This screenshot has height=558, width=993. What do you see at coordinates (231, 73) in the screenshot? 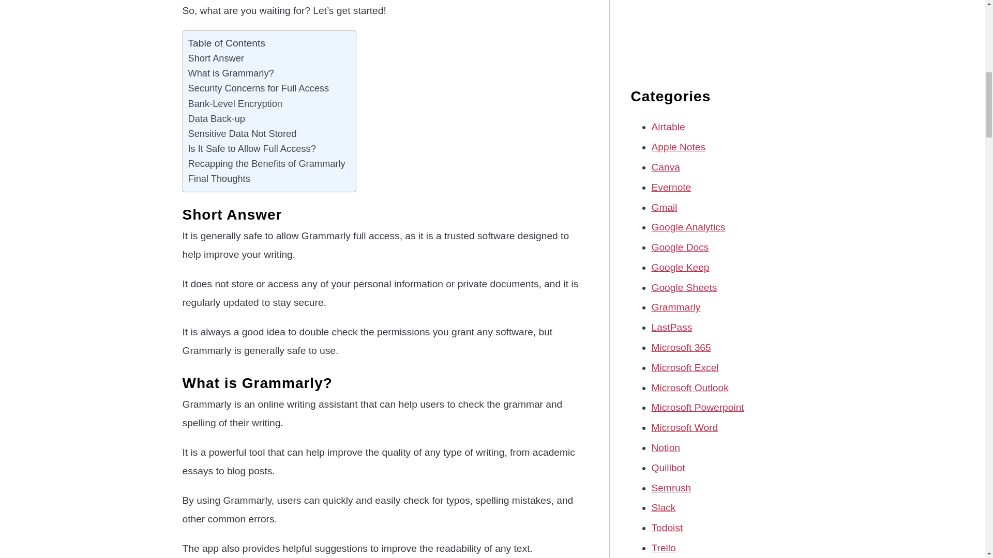
I see `What is Grammarly?` at bounding box center [231, 73].